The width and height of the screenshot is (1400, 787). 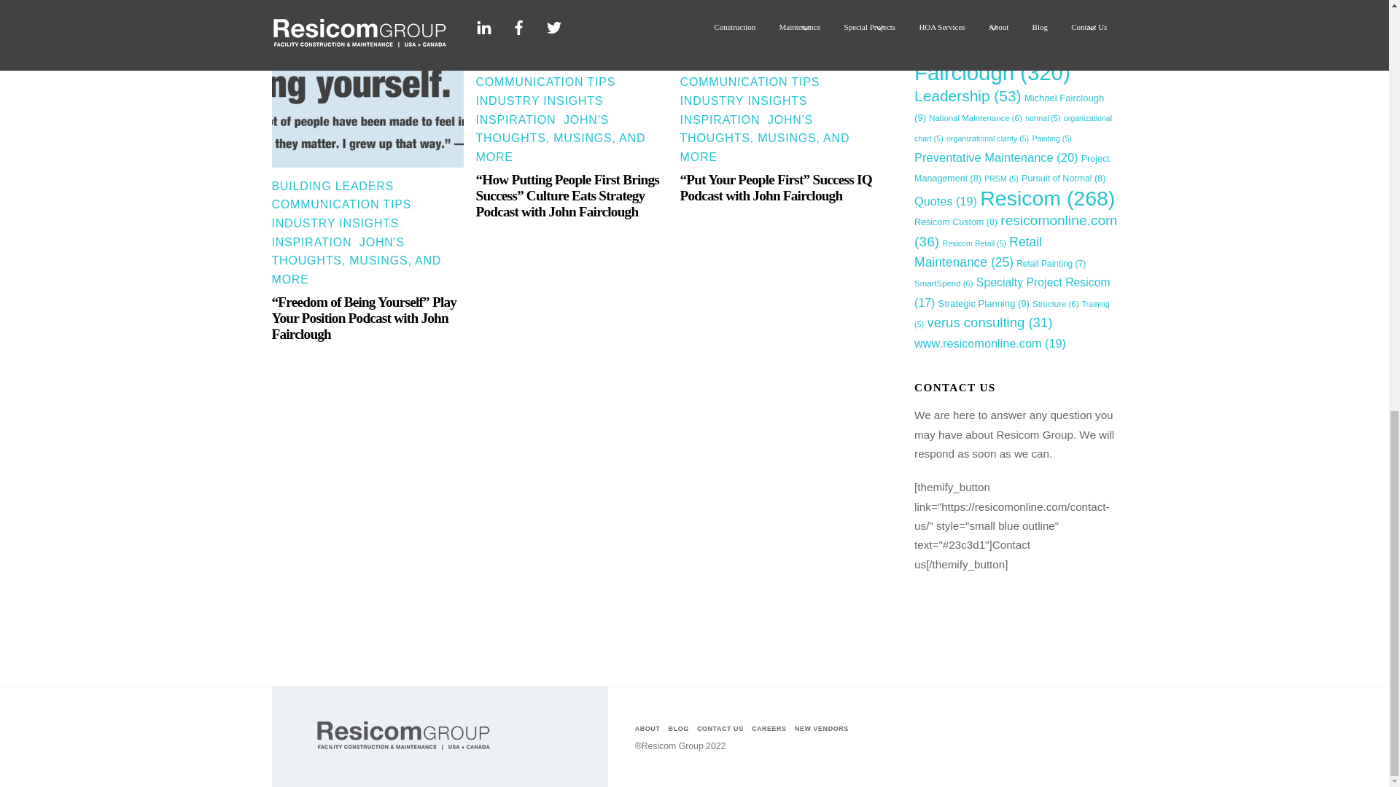 What do you see at coordinates (341, 204) in the screenshot?
I see `COMMUNICATION TIPS` at bounding box center [341, 204].